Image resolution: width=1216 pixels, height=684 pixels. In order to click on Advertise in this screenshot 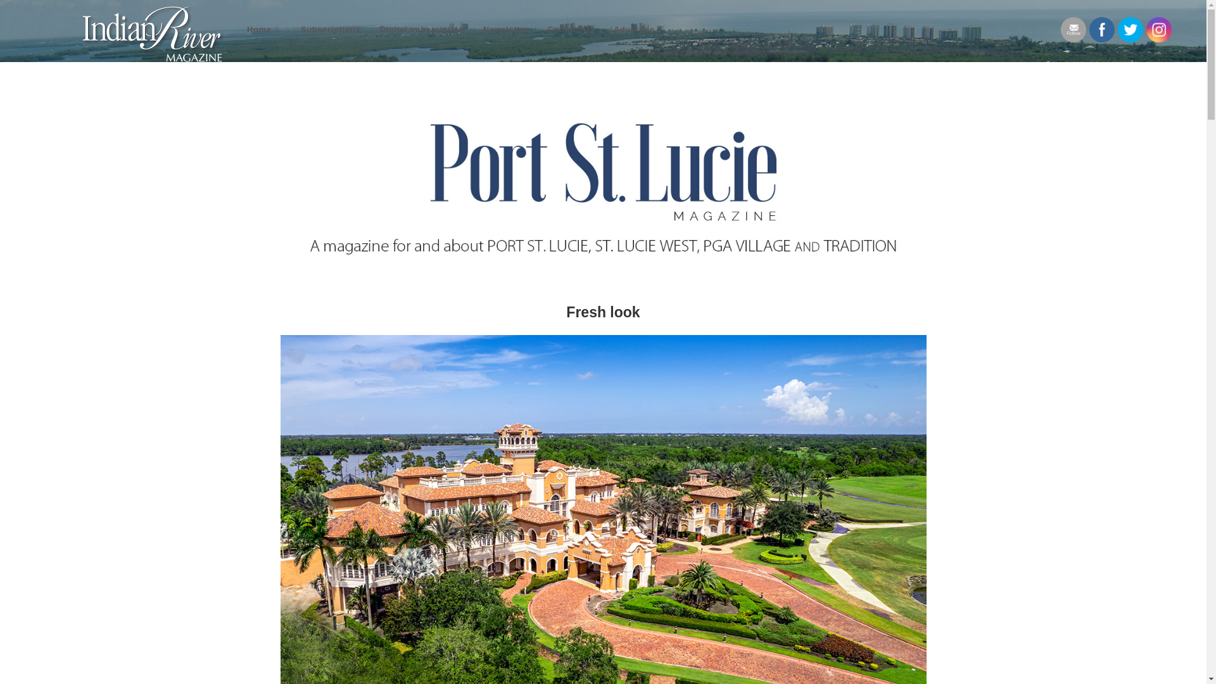, I will do `click(634, 29)`.